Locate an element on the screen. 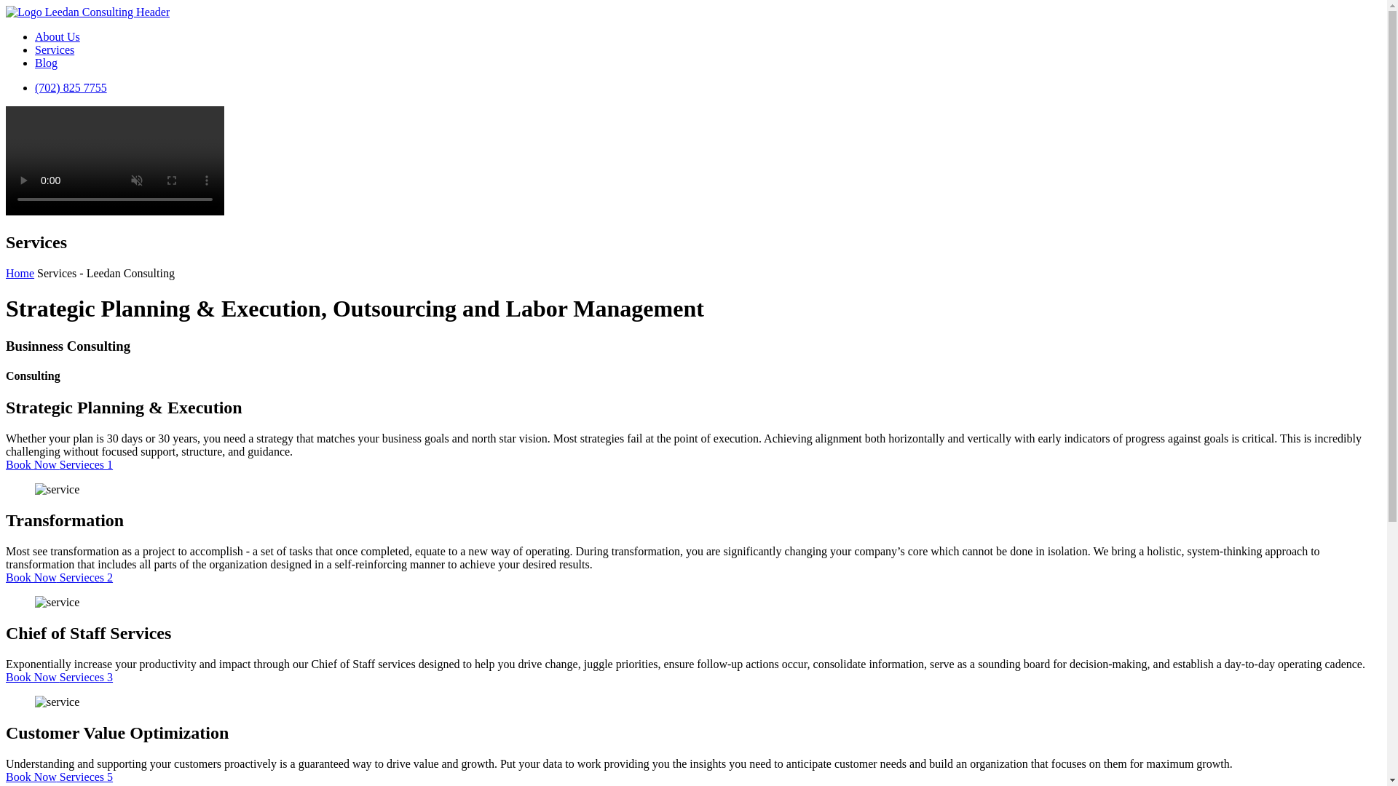 This screenshot has height=786, width=1398. Book Now Servieces 5 is located at coordinates (59, 777).